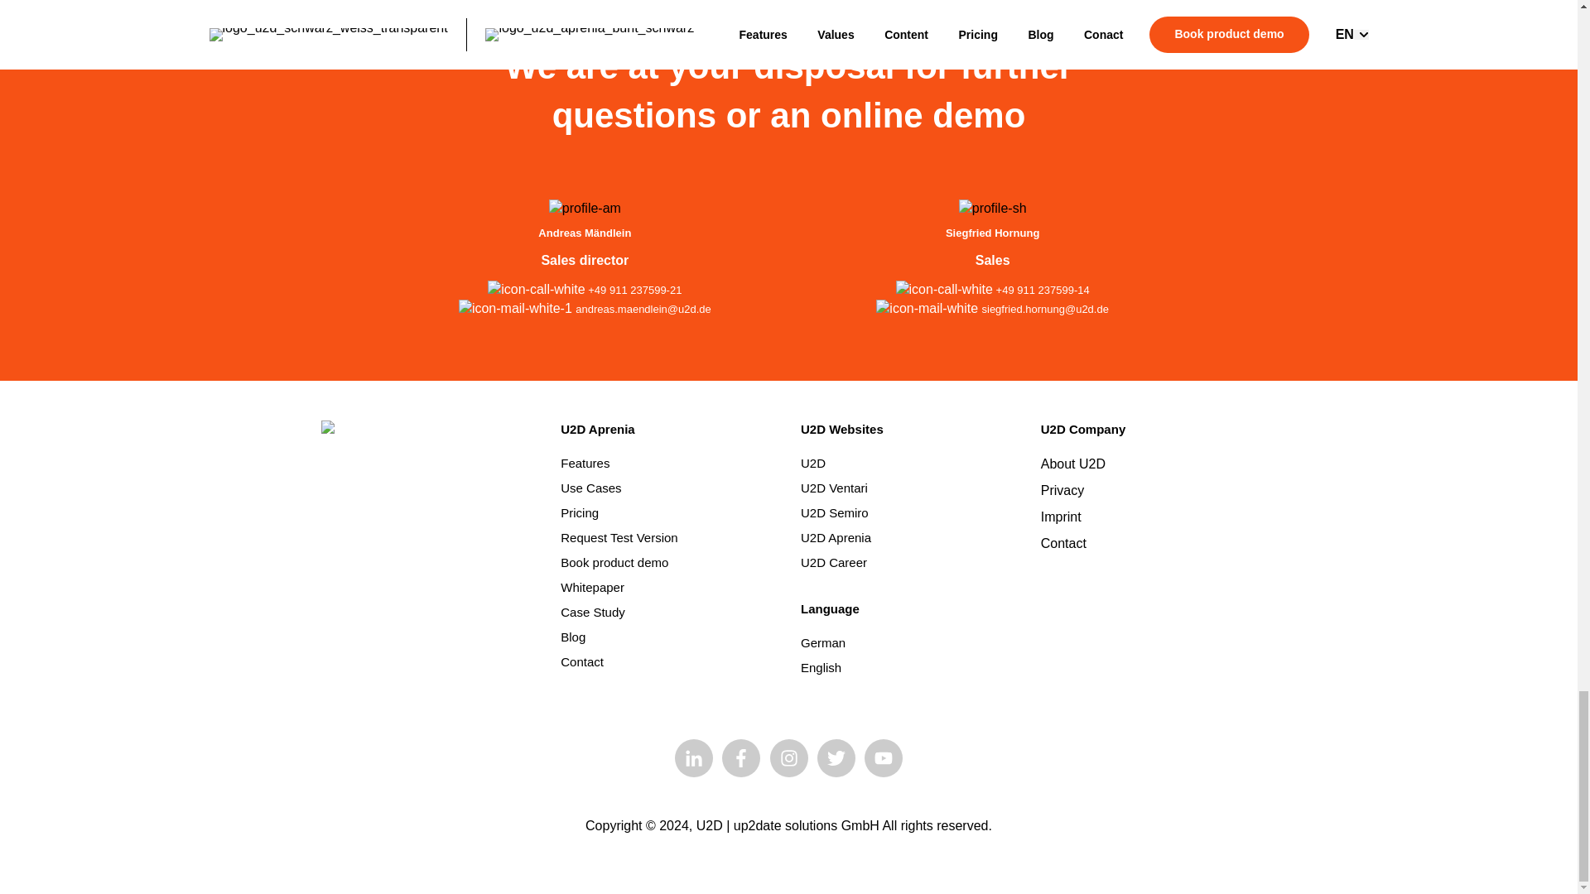 The height and width of the screenshot is (894, 1590). I want to click on profile-sh, so click(992, 209).